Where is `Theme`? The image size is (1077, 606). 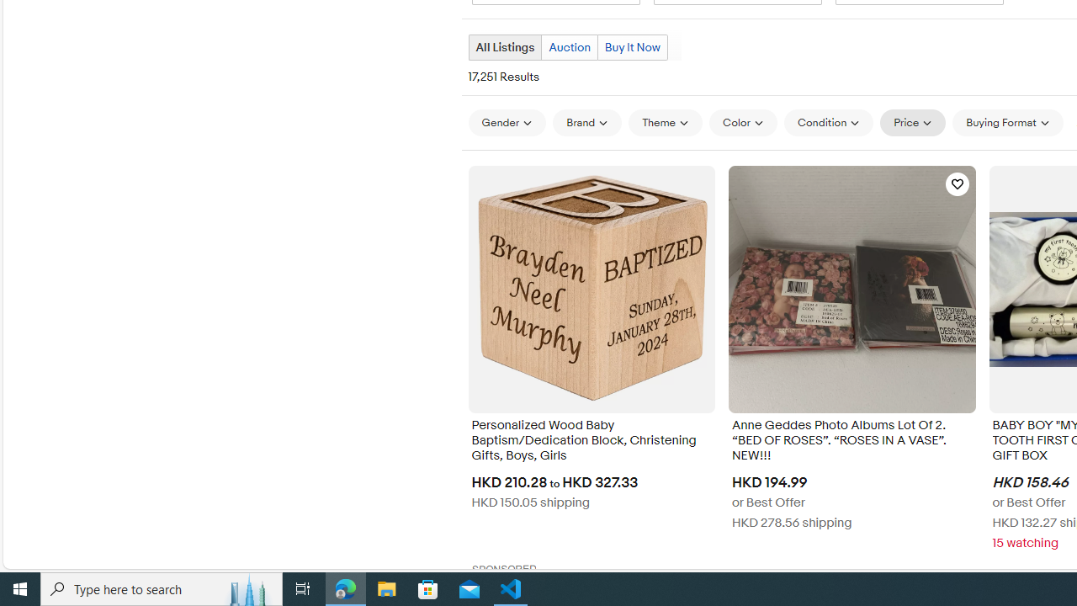
Theme is located at coordinates (666, 122).